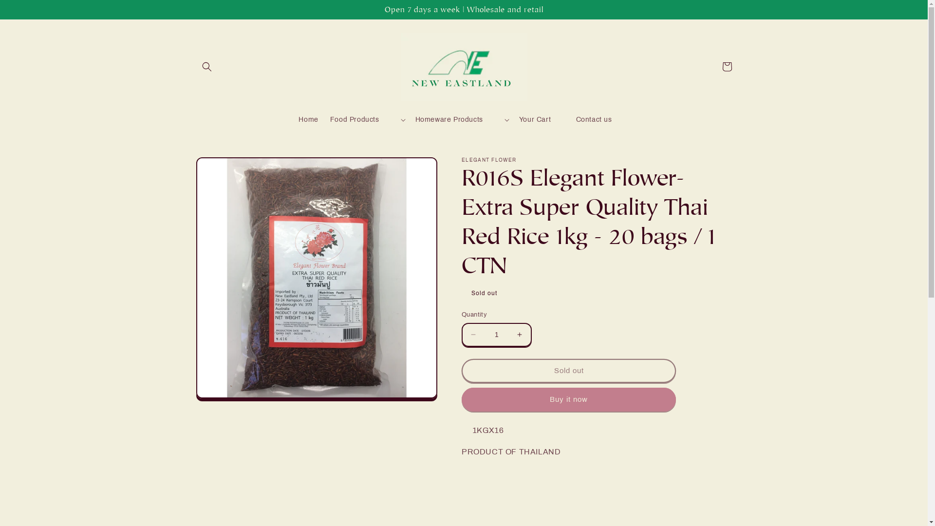 The height and width of the screenshot is (526, 935). I want to click on Skip to product information, so click(226, 169).